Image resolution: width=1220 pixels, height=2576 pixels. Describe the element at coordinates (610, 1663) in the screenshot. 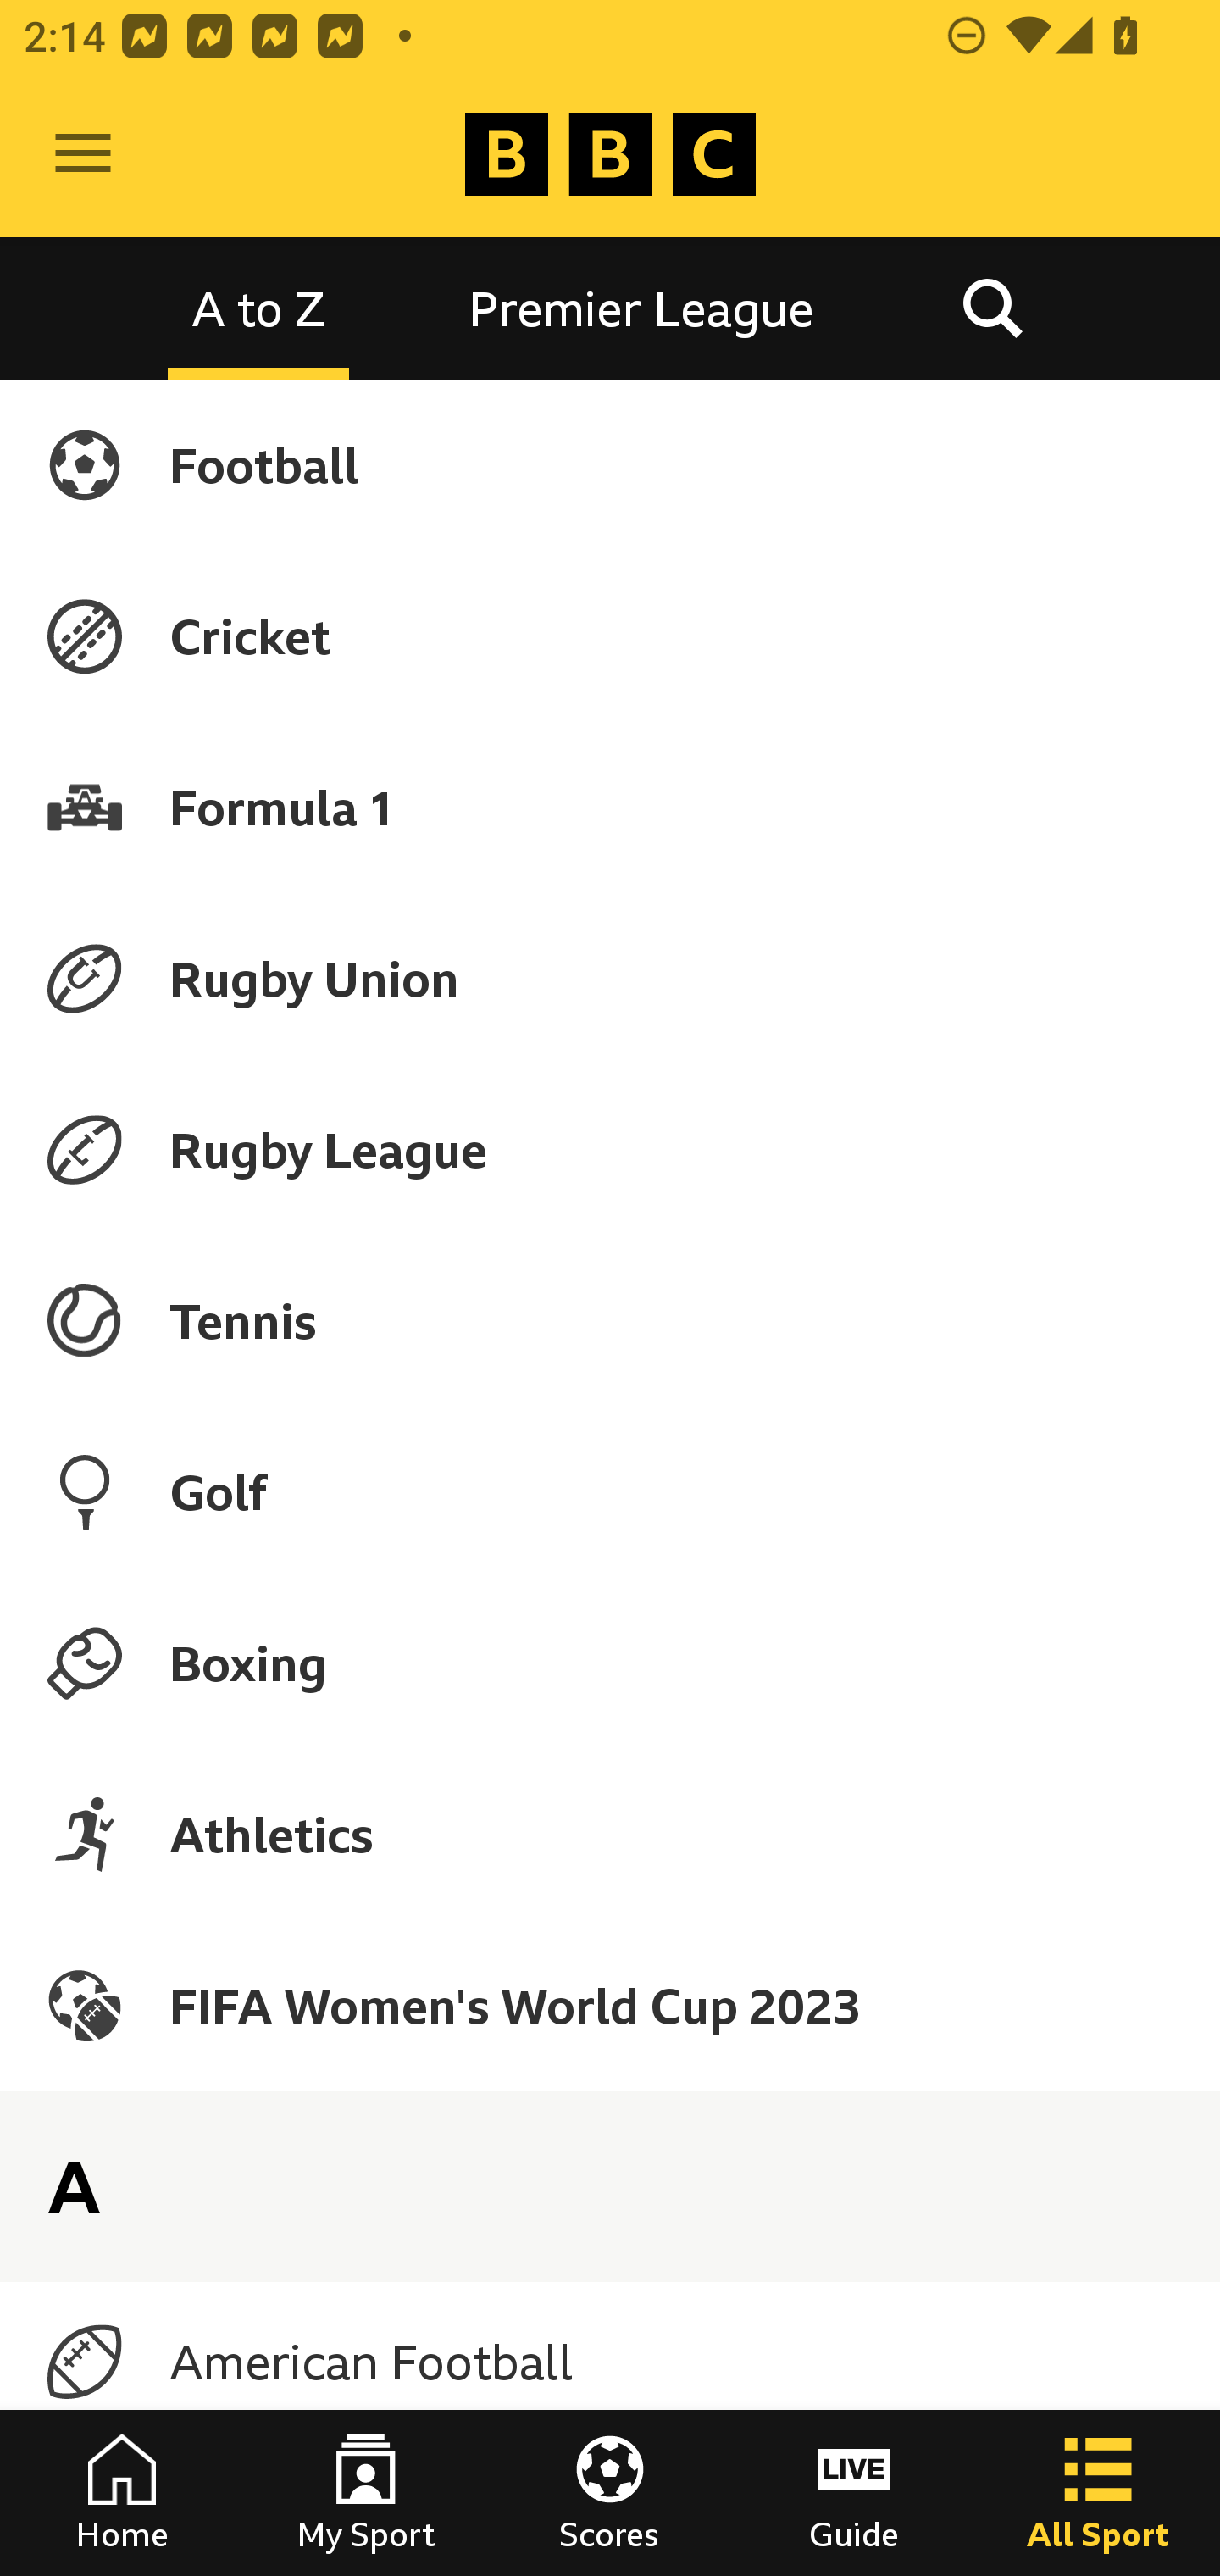

I see `Boxing` at that location.